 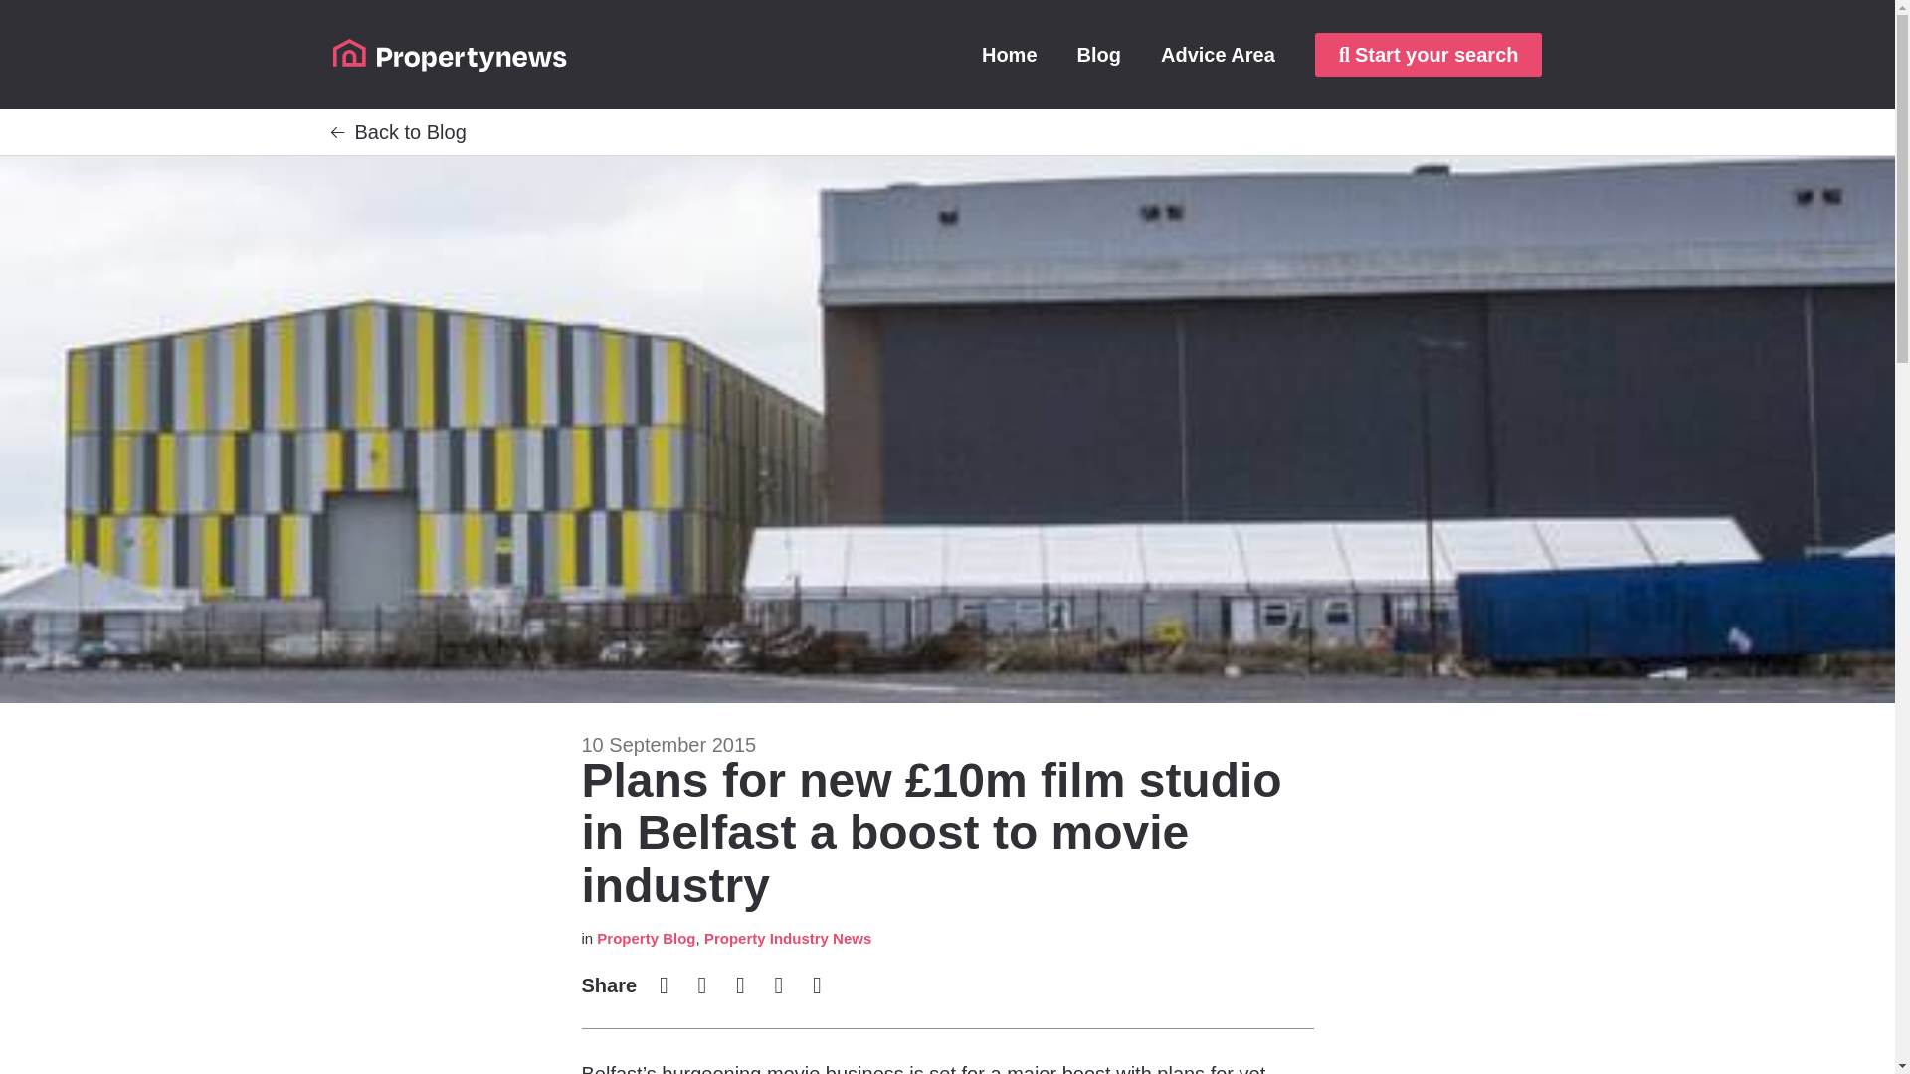 I want to click on Blog, so click(x=1098, y=54).